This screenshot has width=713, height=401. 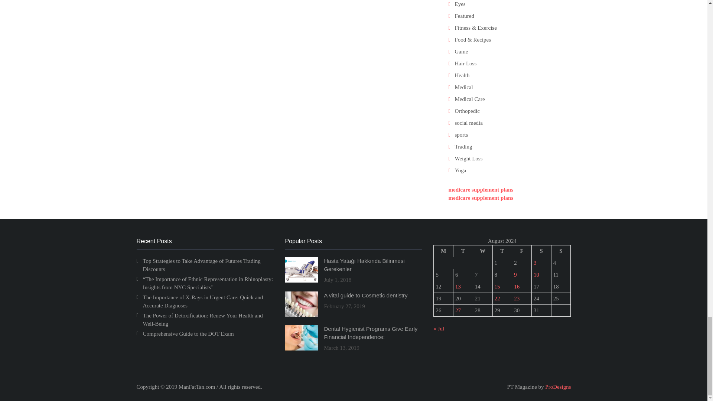 I want to click on Thursday, so click(x=502, y=251).